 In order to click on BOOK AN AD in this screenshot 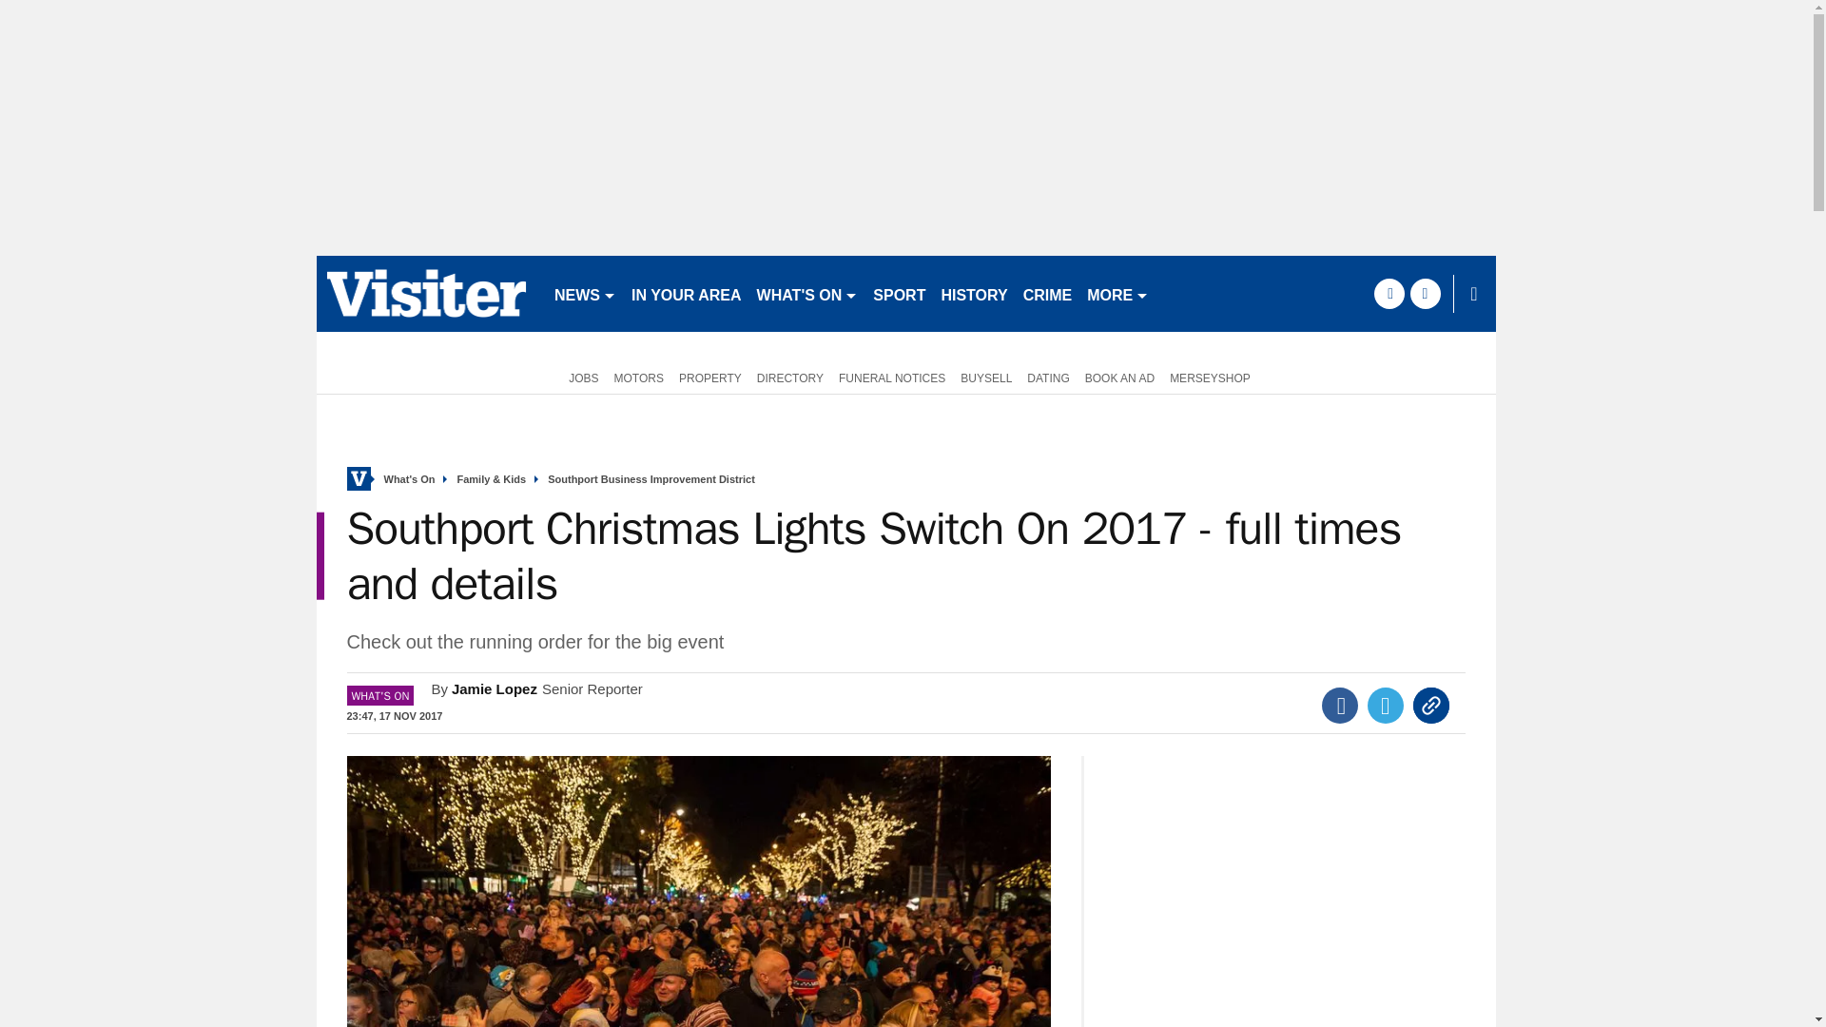, I will do `click(1118, 377)`.